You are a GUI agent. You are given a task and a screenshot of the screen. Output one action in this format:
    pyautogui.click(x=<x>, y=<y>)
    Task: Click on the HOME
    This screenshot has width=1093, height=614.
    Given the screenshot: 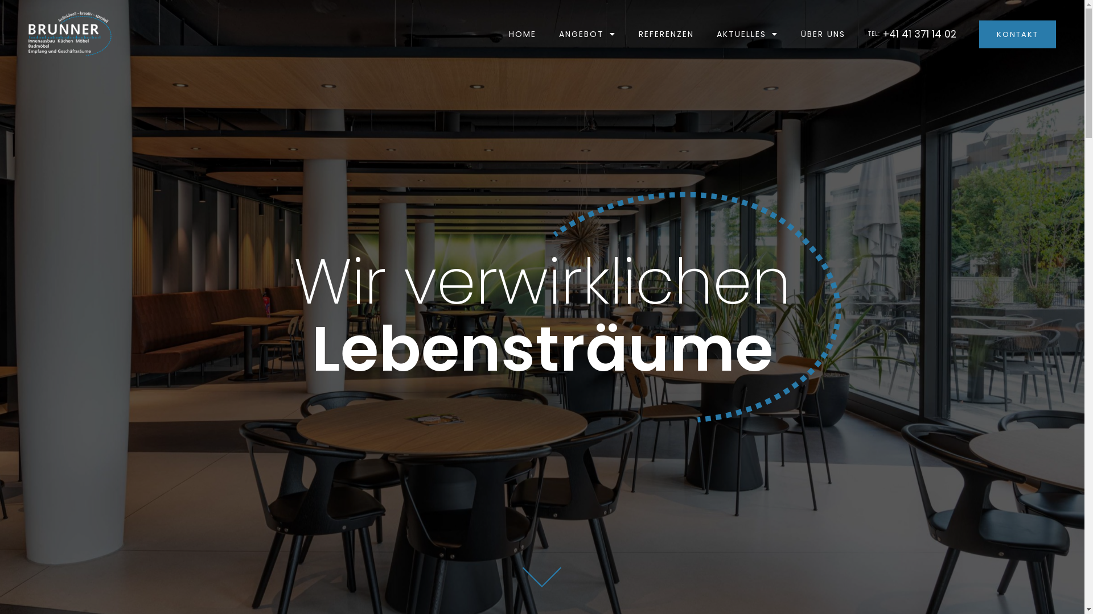 What is the action you would take?
    pyautogui.click(x=523, y=34)
    